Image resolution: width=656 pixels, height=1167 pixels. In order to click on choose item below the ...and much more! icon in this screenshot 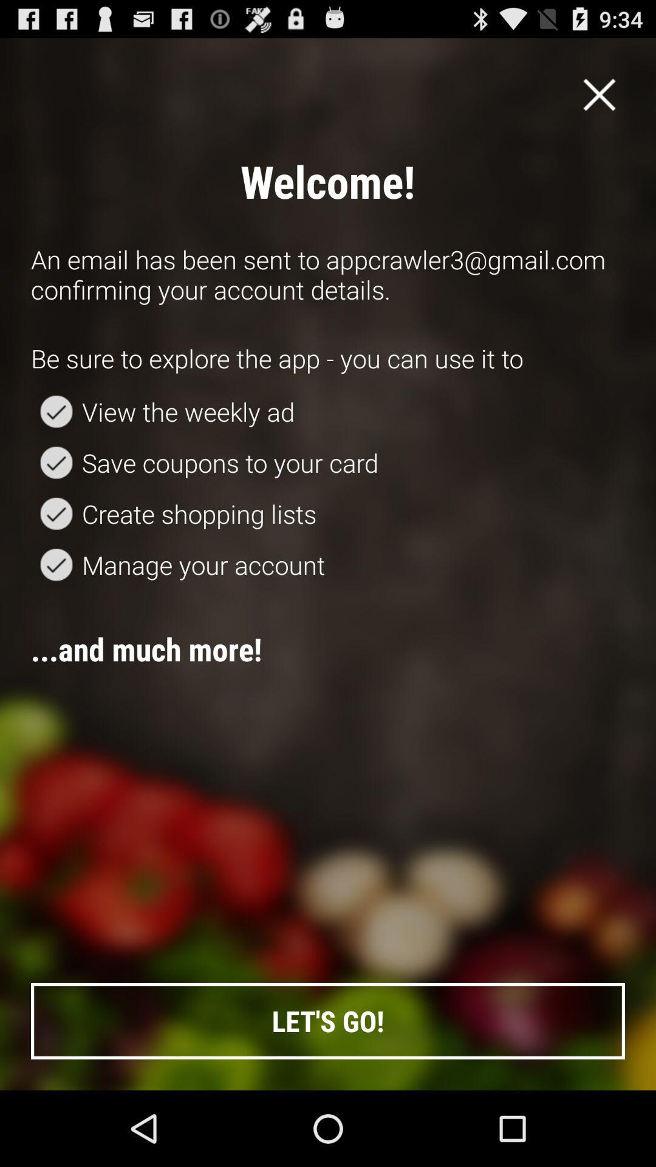, I will do `click(328, 1021)`.